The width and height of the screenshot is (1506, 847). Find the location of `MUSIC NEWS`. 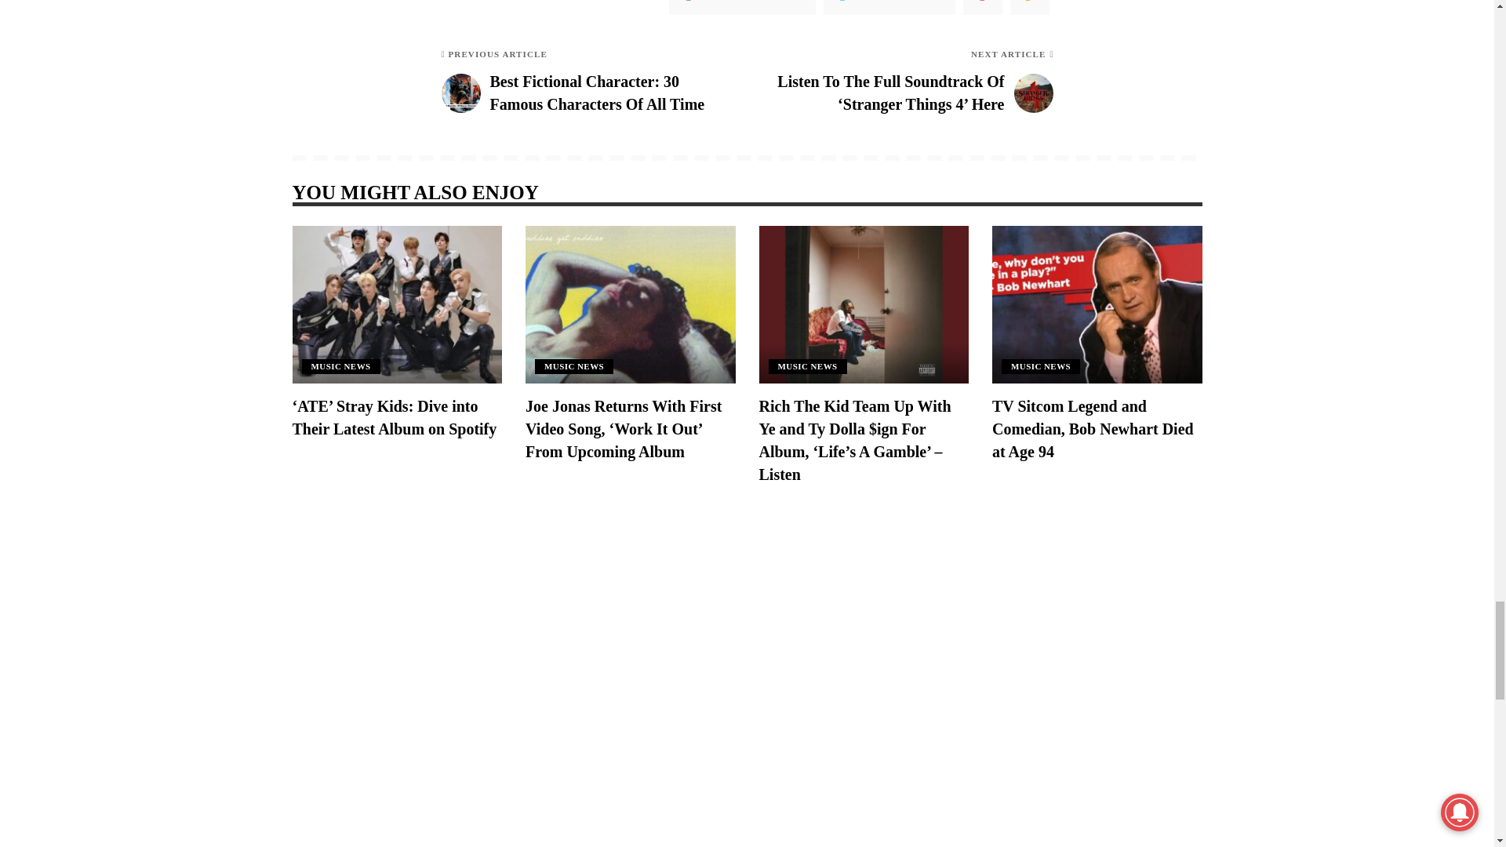

MUSIC NEWS is located at coordinates (573, 366).